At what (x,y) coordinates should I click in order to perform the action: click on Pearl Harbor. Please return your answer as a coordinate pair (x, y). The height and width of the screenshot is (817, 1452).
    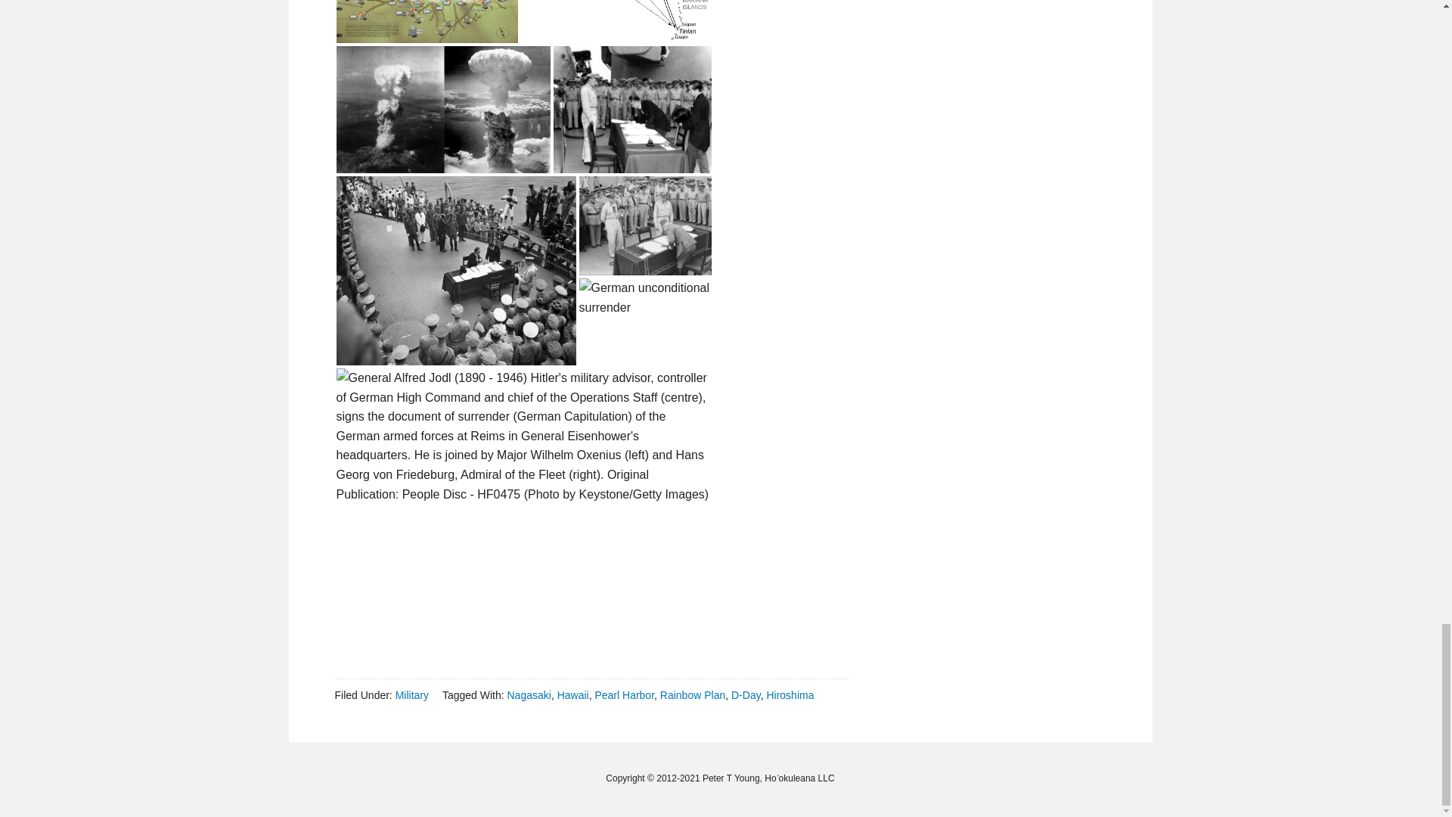
    Looking at the image, I should click on (624, 694).